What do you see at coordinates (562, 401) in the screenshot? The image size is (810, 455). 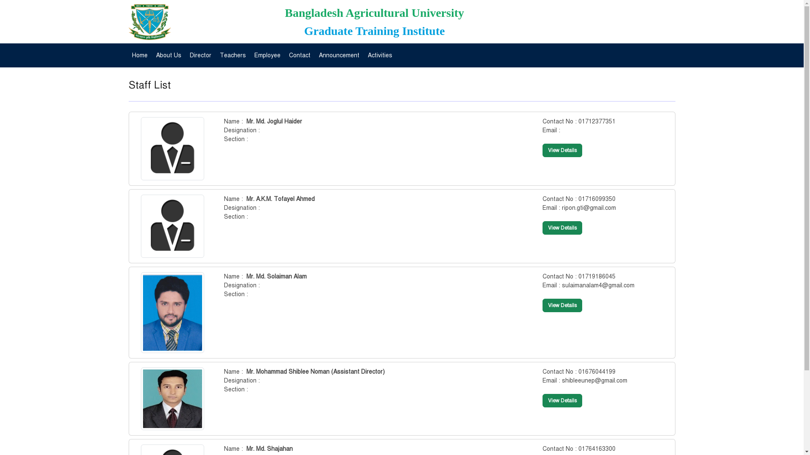 I see `View Details` at bounding box center [562, 401].